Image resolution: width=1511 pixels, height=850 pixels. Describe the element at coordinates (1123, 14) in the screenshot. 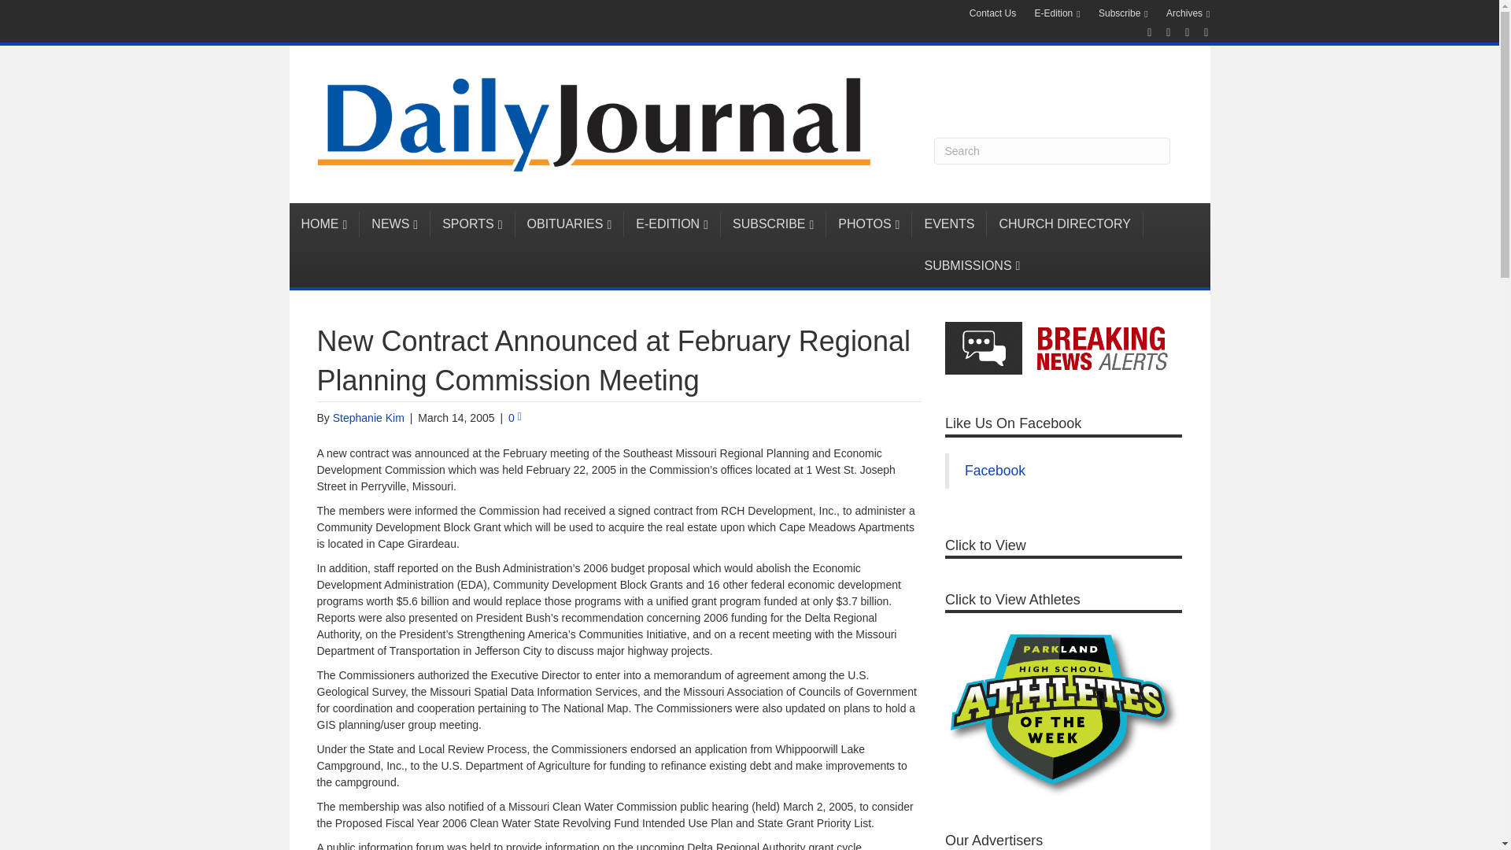

I see `Subscribe` at that location.